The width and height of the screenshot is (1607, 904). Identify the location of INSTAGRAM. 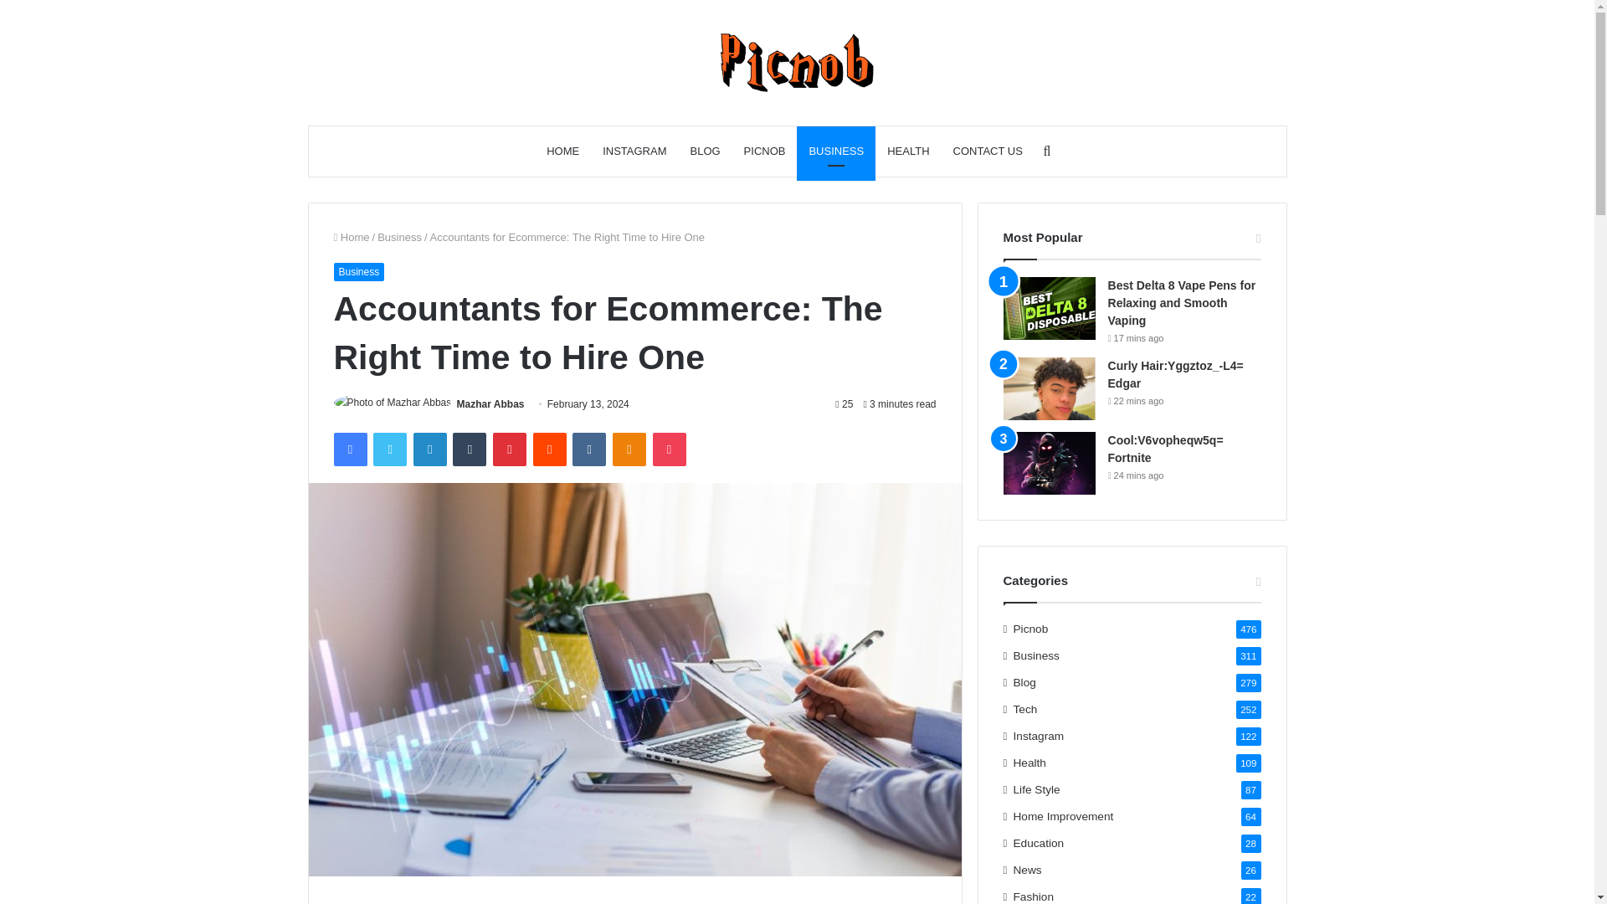
(634, 151).